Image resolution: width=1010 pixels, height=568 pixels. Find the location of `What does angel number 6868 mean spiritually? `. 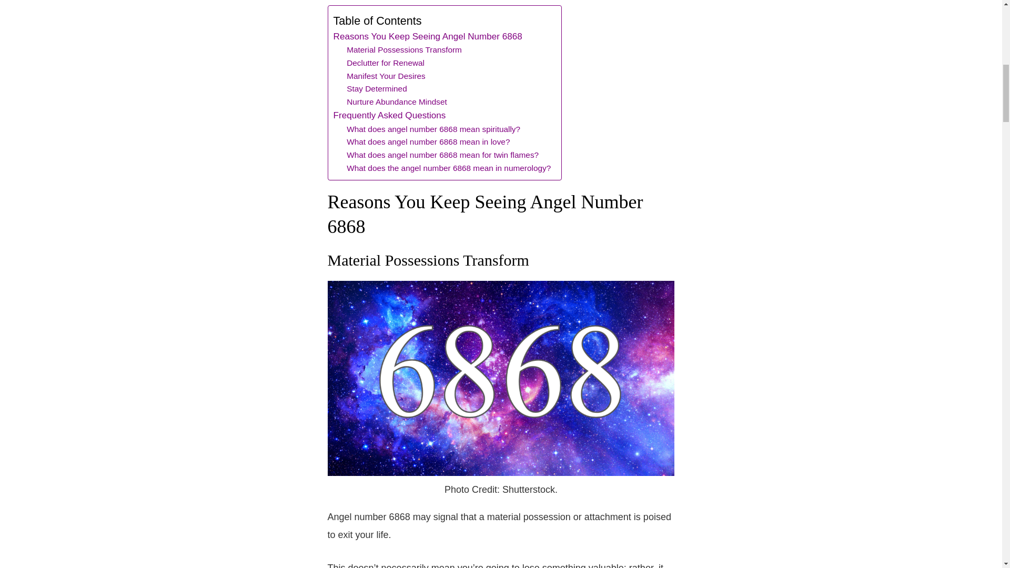

What does angel number 6868 mean spiritually?  is located at coordinates (434, 129).